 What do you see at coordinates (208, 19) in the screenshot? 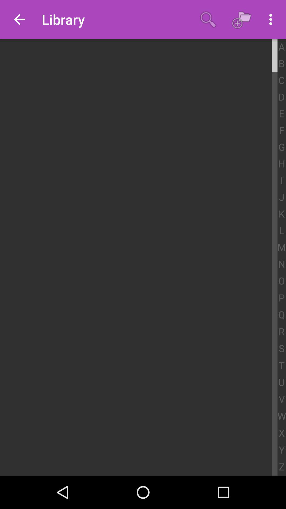
I see `open icon next to the library` at bounding box center [208, 19].